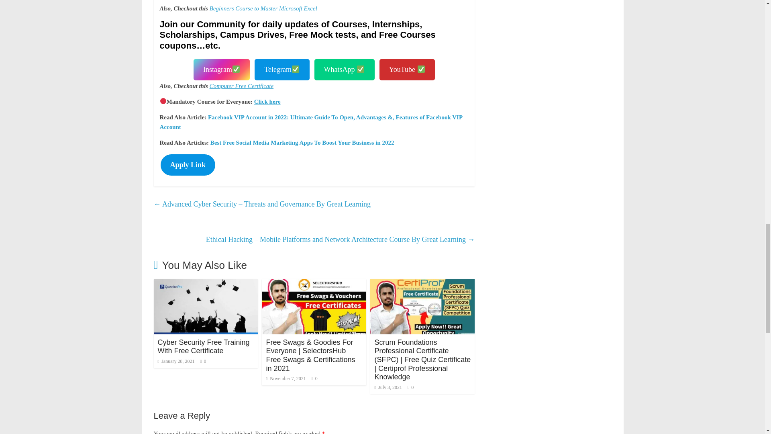 This screenshot has width=771, height=434. Describe the element at coordinates (188, 165) in the screenshot. I see `Apply Link` at that location.